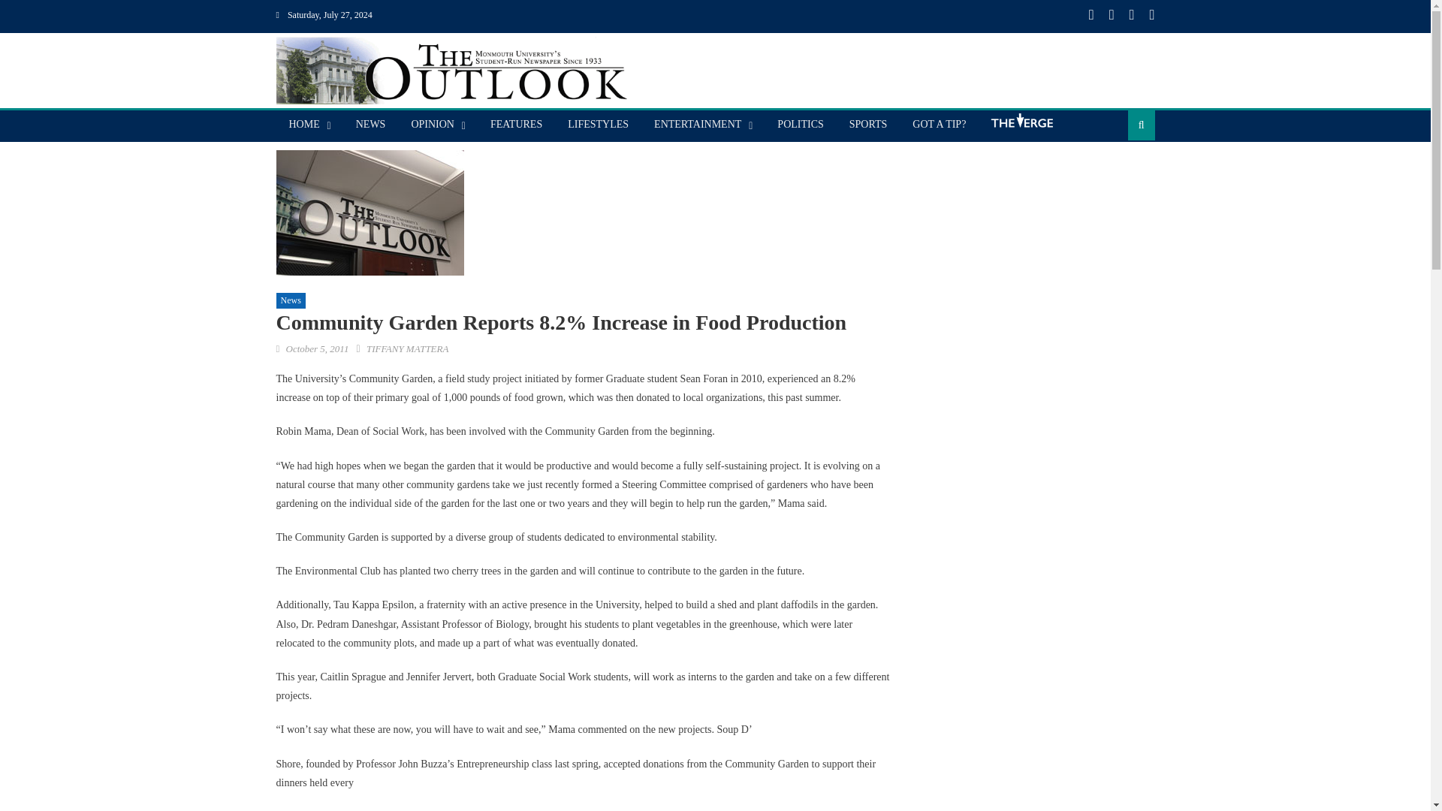  I want to click on NEWS, so click(371, 124).